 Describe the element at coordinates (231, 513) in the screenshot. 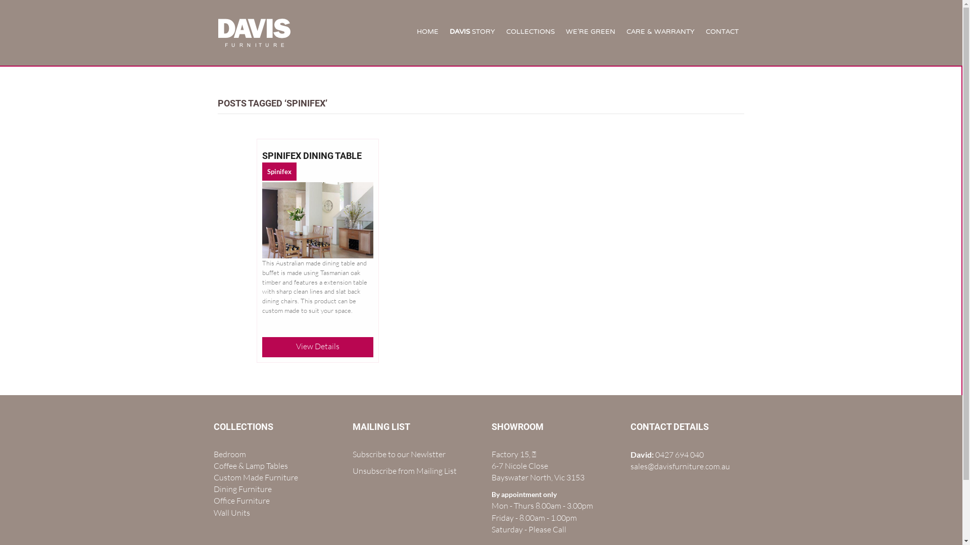

I see `Wall Units` at that location.